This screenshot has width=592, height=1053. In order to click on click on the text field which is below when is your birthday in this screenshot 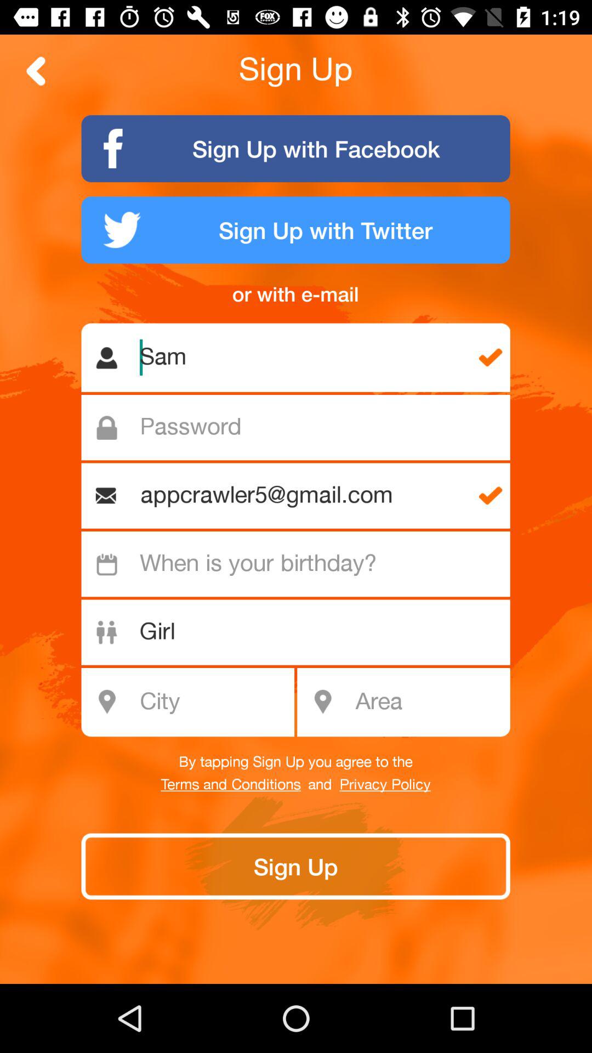, I will do `click(301, 633)`.